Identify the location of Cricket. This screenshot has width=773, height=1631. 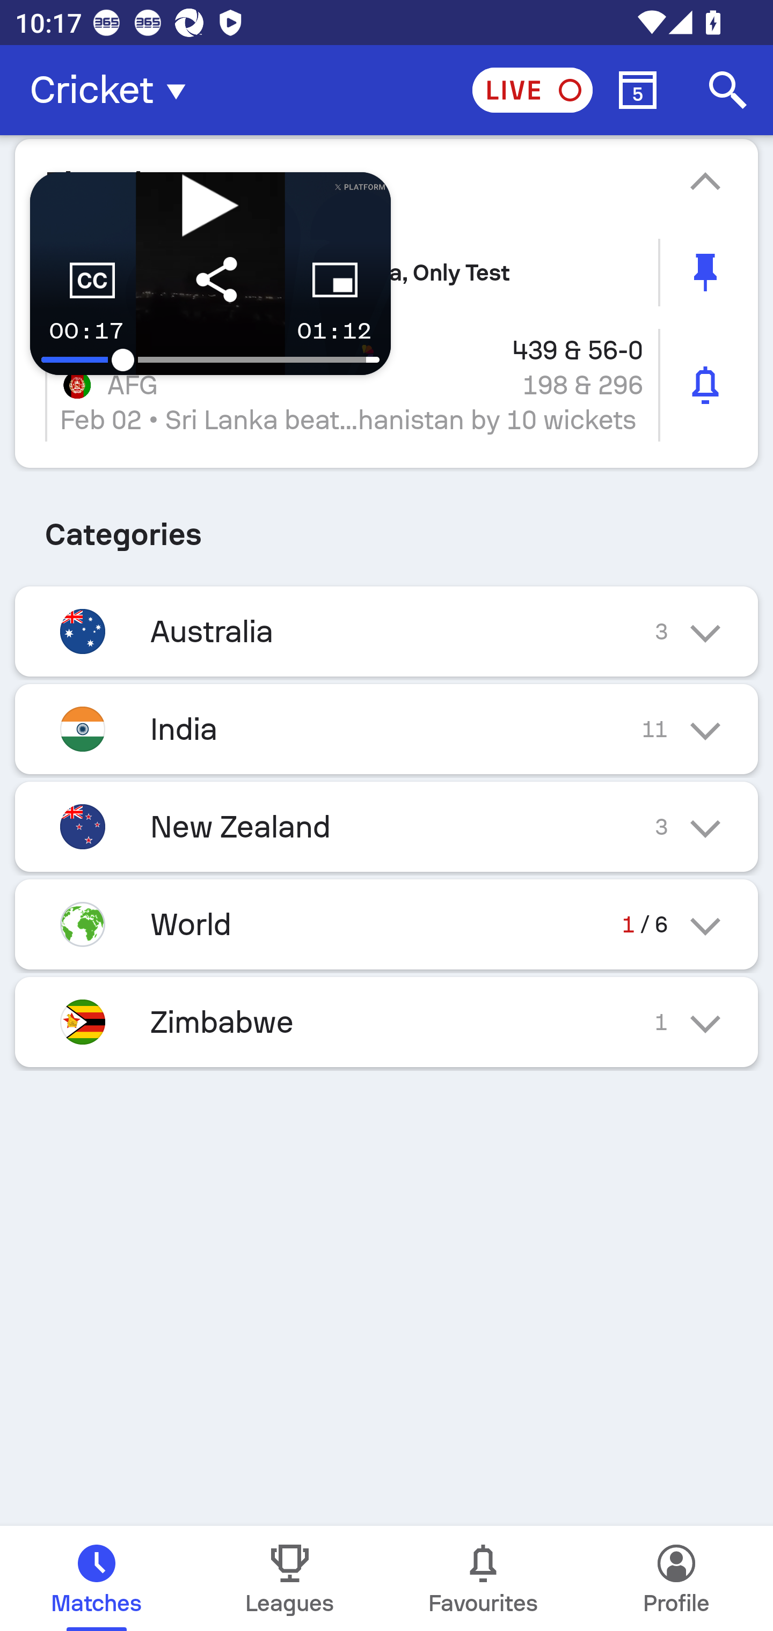
(114, 90).